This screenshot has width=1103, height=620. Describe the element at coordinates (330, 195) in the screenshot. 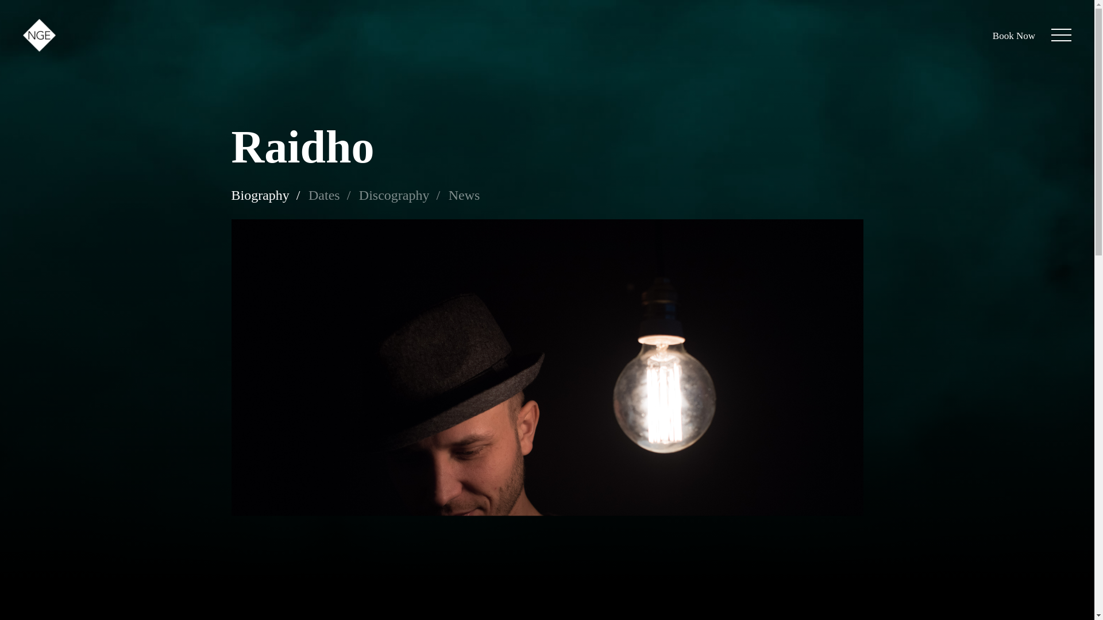

I see `Dates` at that location.